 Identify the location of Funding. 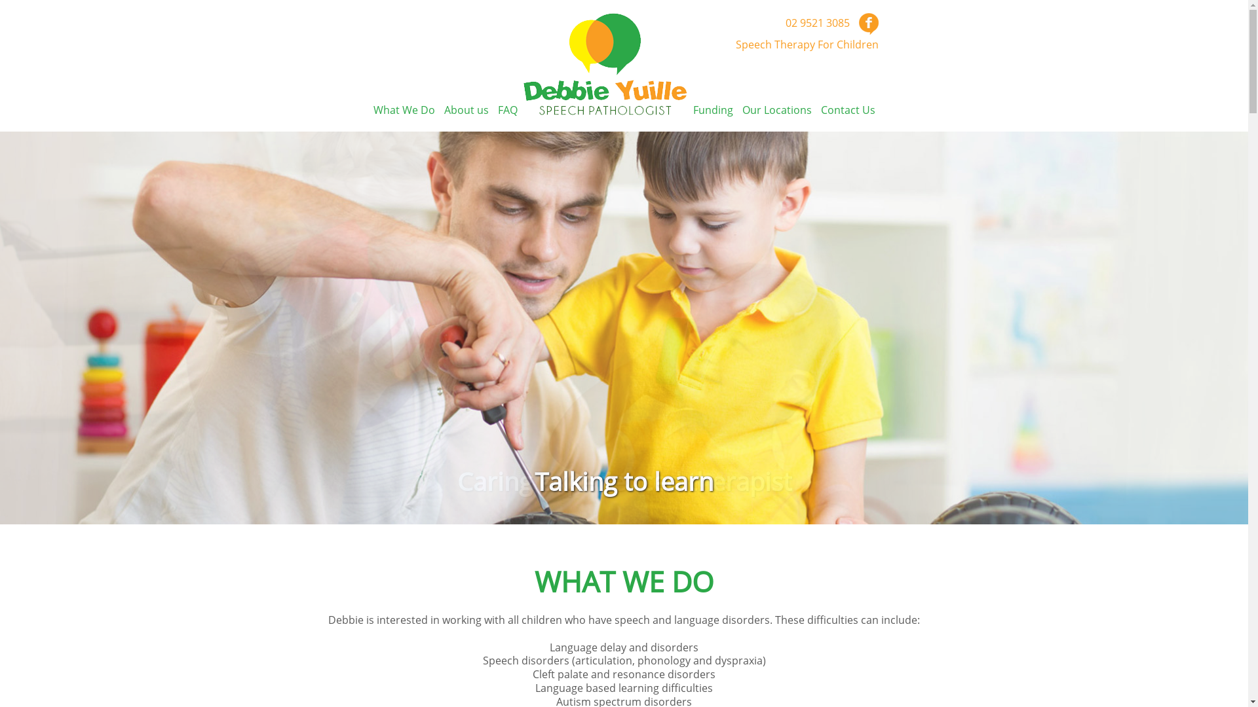
(713, 110).